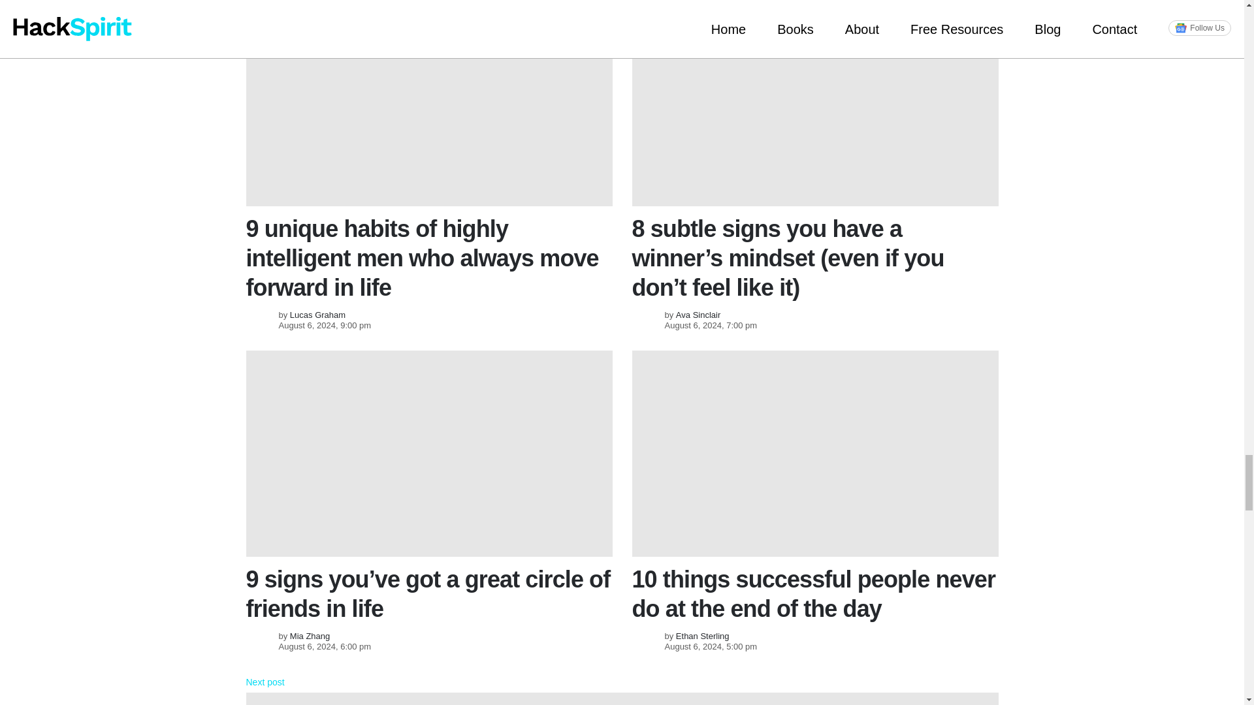  Describe the element at coordinates (317, 315) in the screenshot. I see `Posts by Lucas Graham` at that location.